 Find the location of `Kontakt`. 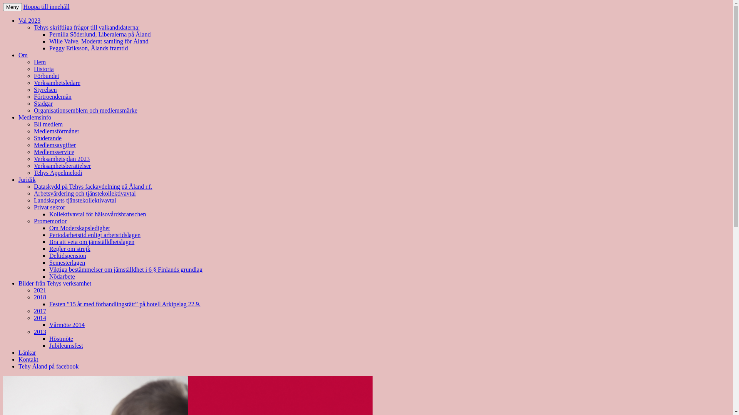

Kontakt is located at coordinates (28, 360).